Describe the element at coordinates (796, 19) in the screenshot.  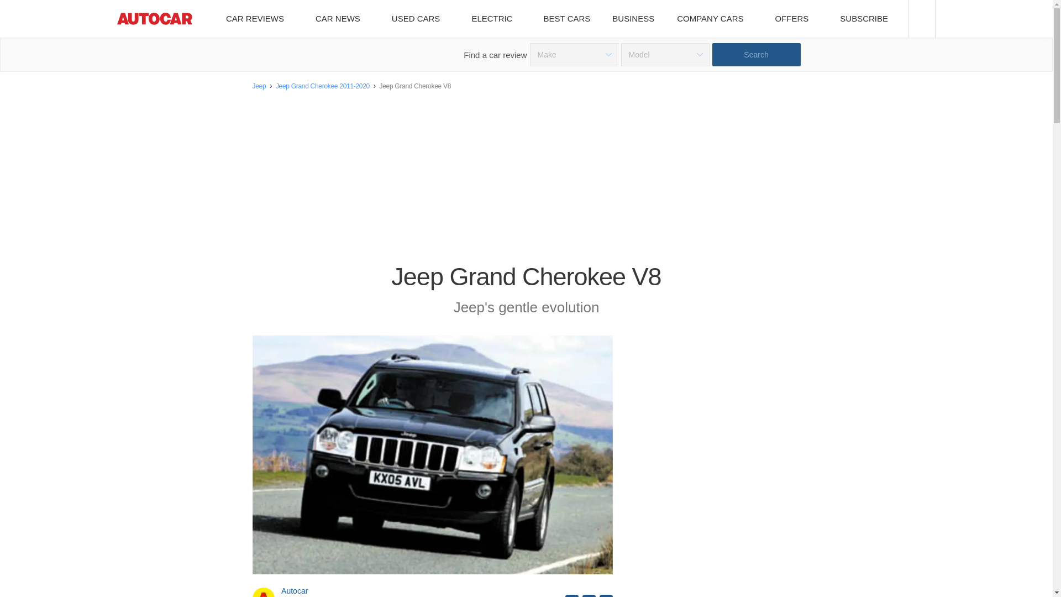
I see `OFFERS` at that location.